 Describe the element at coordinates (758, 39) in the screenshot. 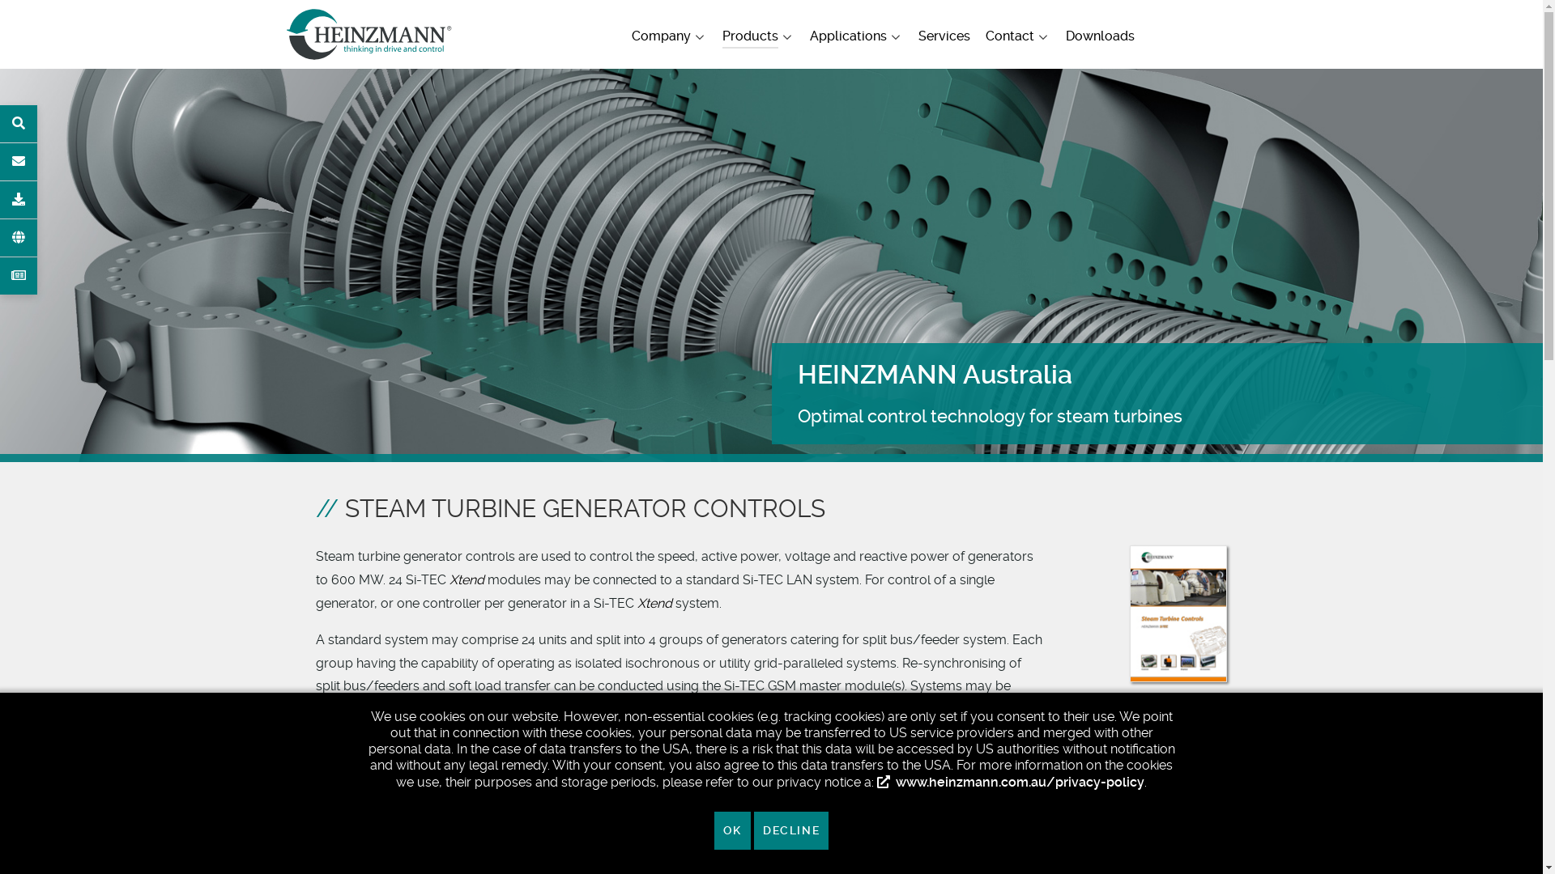

I see `Products` at that location.